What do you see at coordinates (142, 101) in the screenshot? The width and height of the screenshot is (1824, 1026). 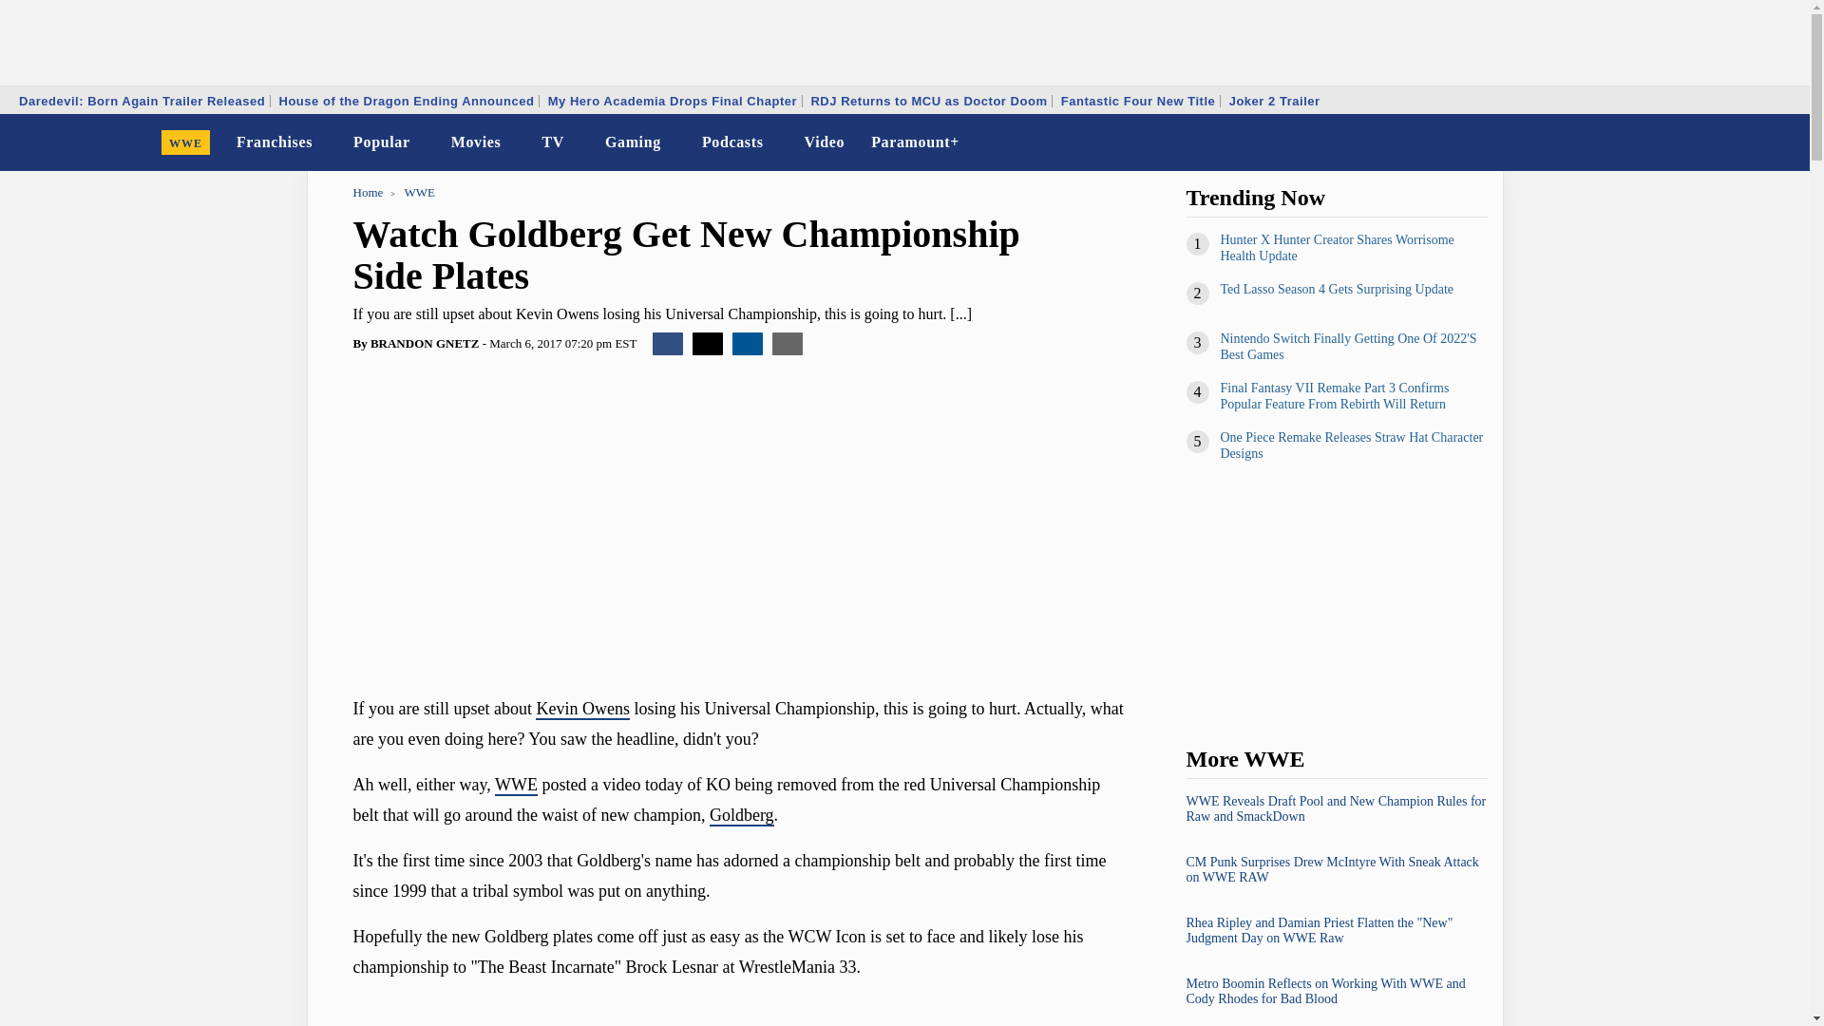 I see `Daredevil: Born Again Trailer Released` at bounding box center [142, 101].